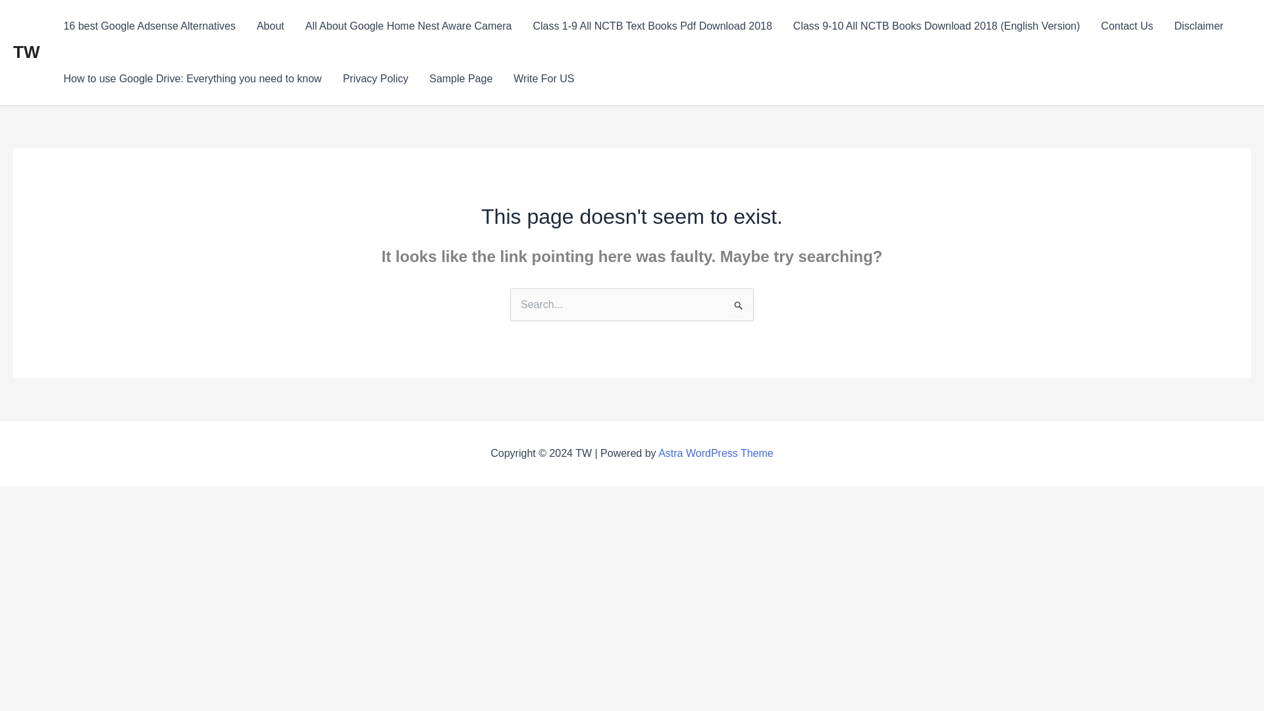  I want to click on Sample Page, so click(461, 78).